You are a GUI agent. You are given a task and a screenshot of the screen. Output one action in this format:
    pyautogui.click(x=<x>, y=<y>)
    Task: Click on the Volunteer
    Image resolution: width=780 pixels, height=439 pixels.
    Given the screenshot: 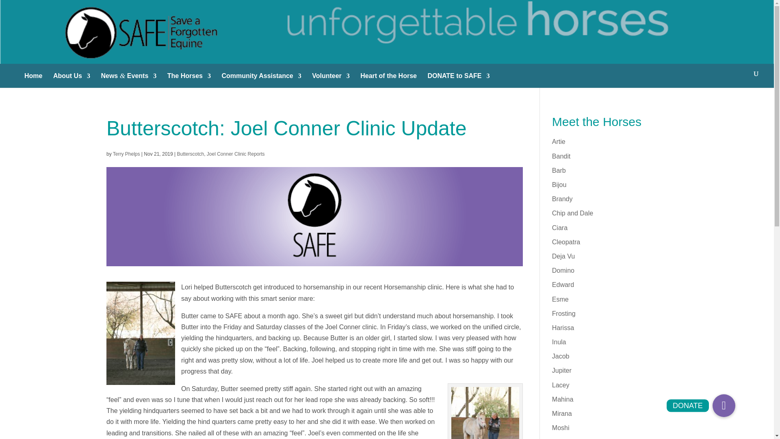 What is the action you would take?
    pyautogui.click(x=331, y=79)
    